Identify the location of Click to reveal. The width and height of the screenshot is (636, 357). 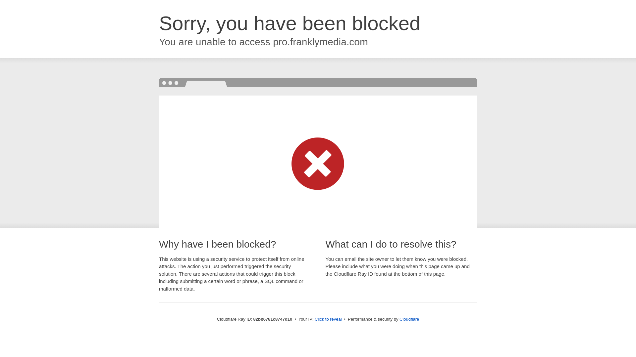
(328, 319).